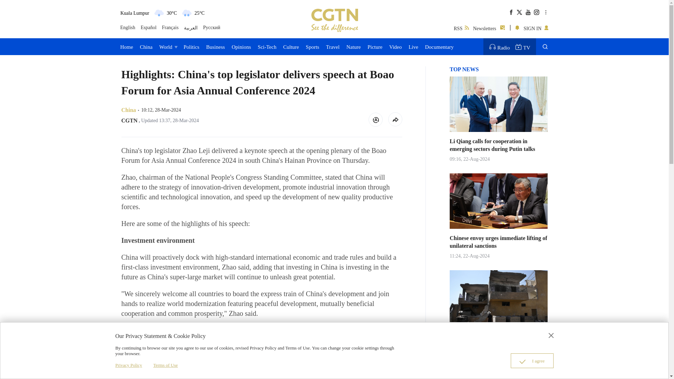  What do you see at coordinates (267, 46) in the screenshot?
I see `Sci-Tech` at bounding box center [267, 46].